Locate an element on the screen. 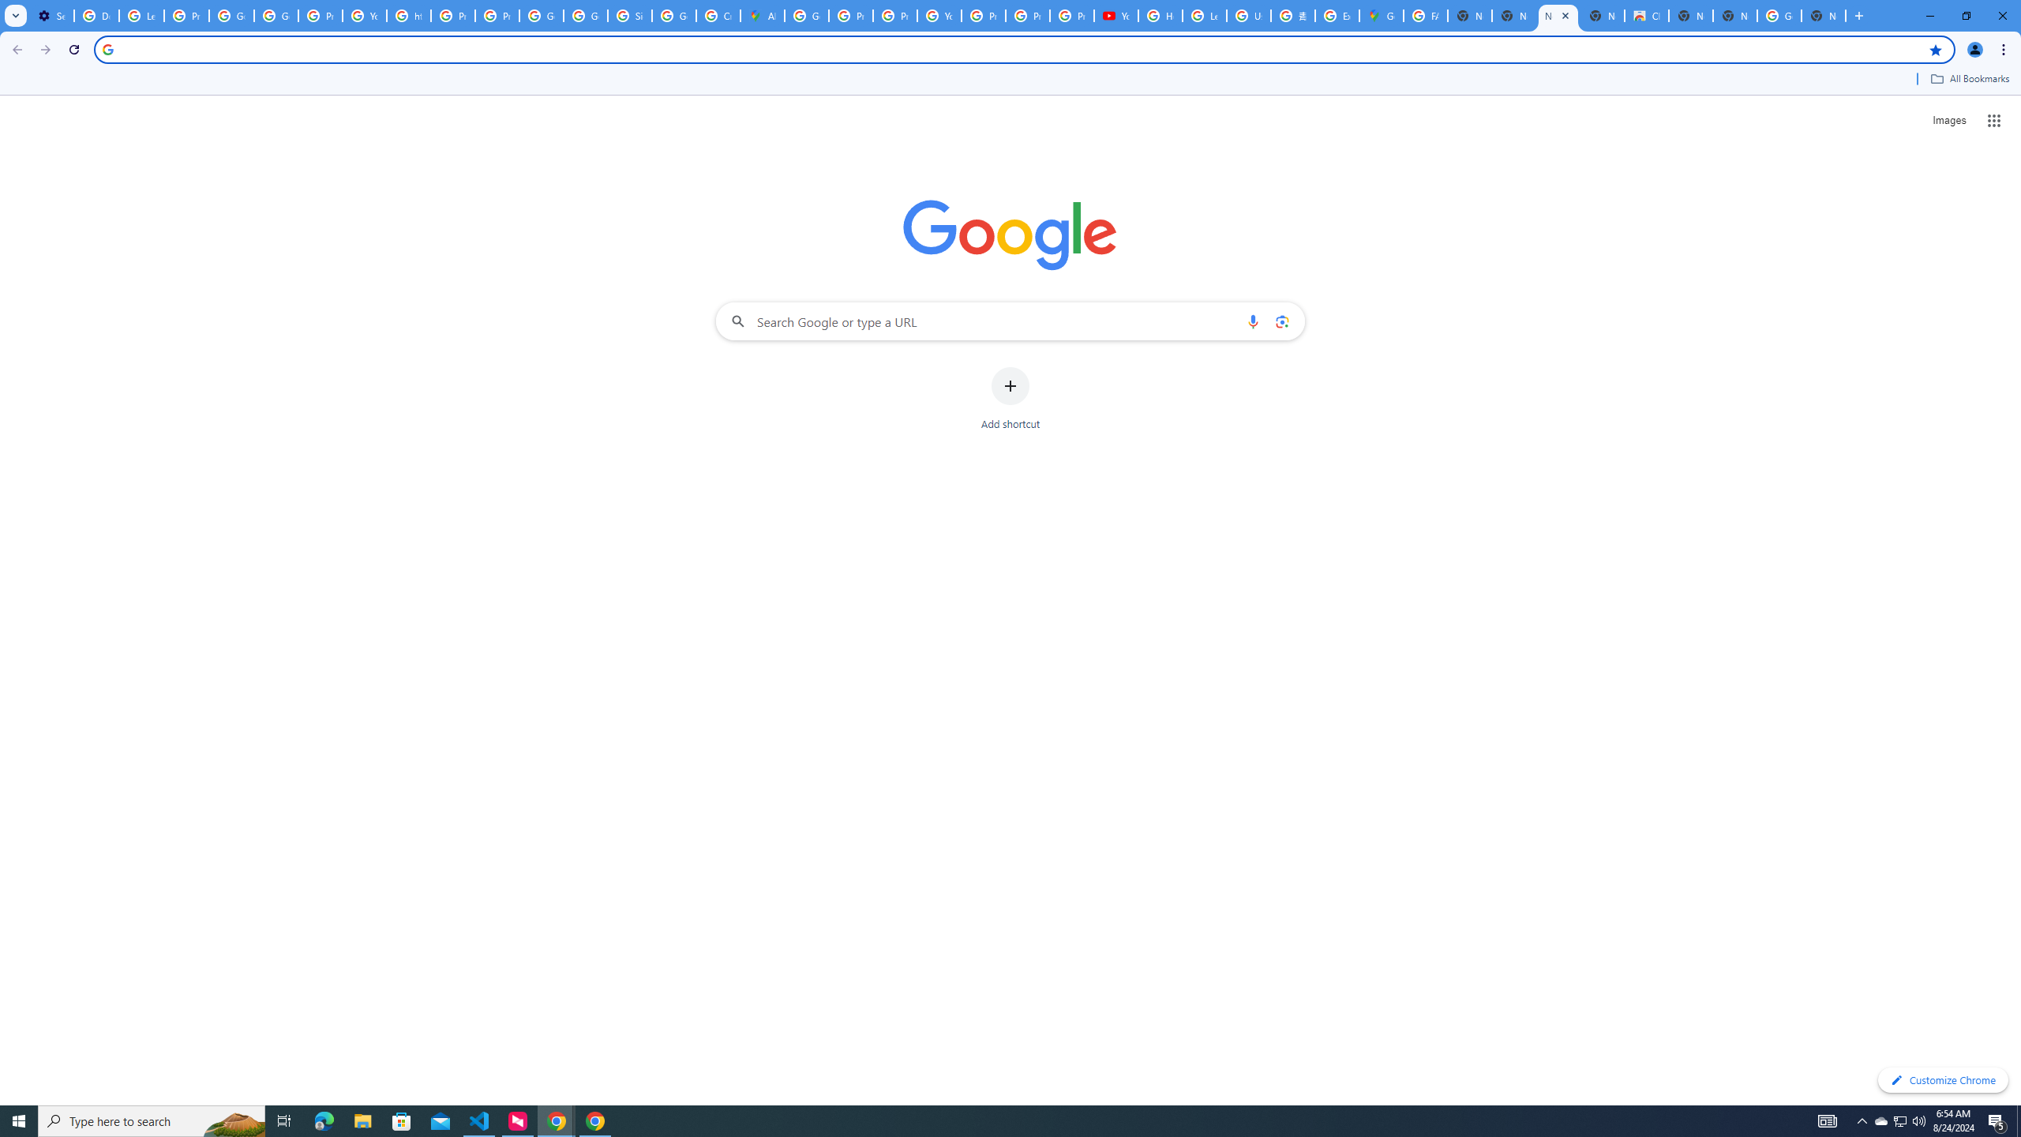 This screenshot has width=2021, height=1137. Privacy Help Center - Policies Help is located at coordinates (453, 16).